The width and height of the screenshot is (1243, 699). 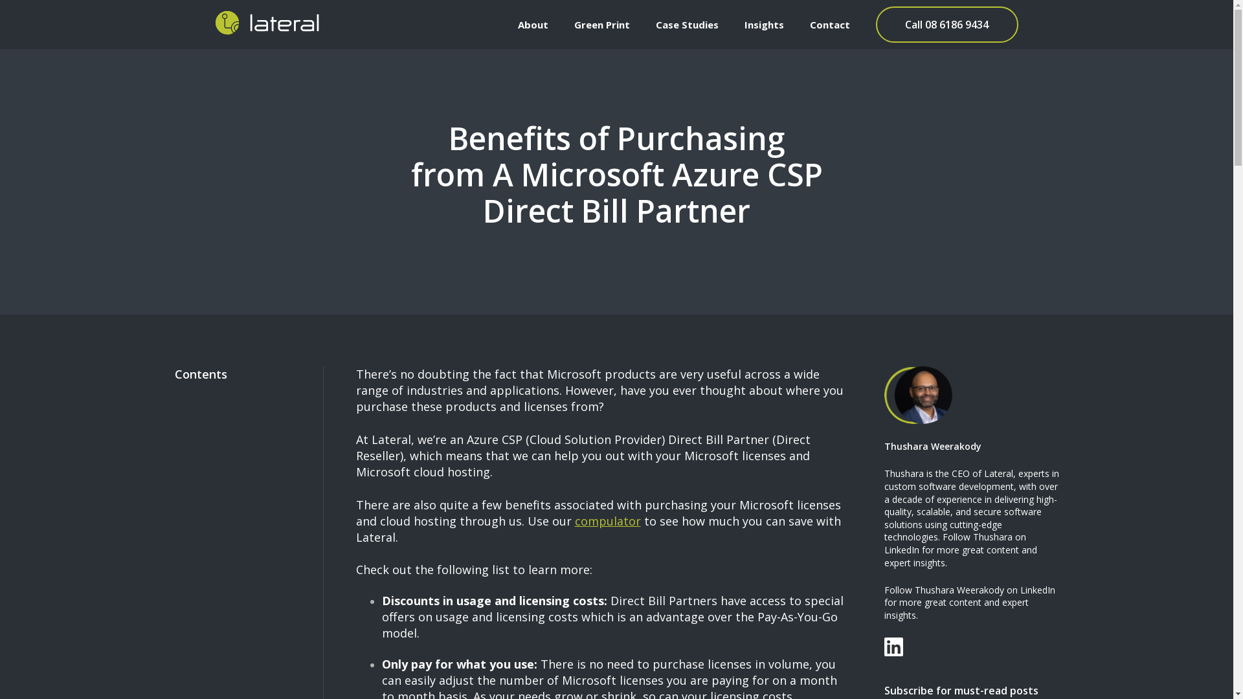 What do you see at coordinates (946, 25) in the screenshot?
I see `Call 08 6186 9434` at bounding box center [946, 25].